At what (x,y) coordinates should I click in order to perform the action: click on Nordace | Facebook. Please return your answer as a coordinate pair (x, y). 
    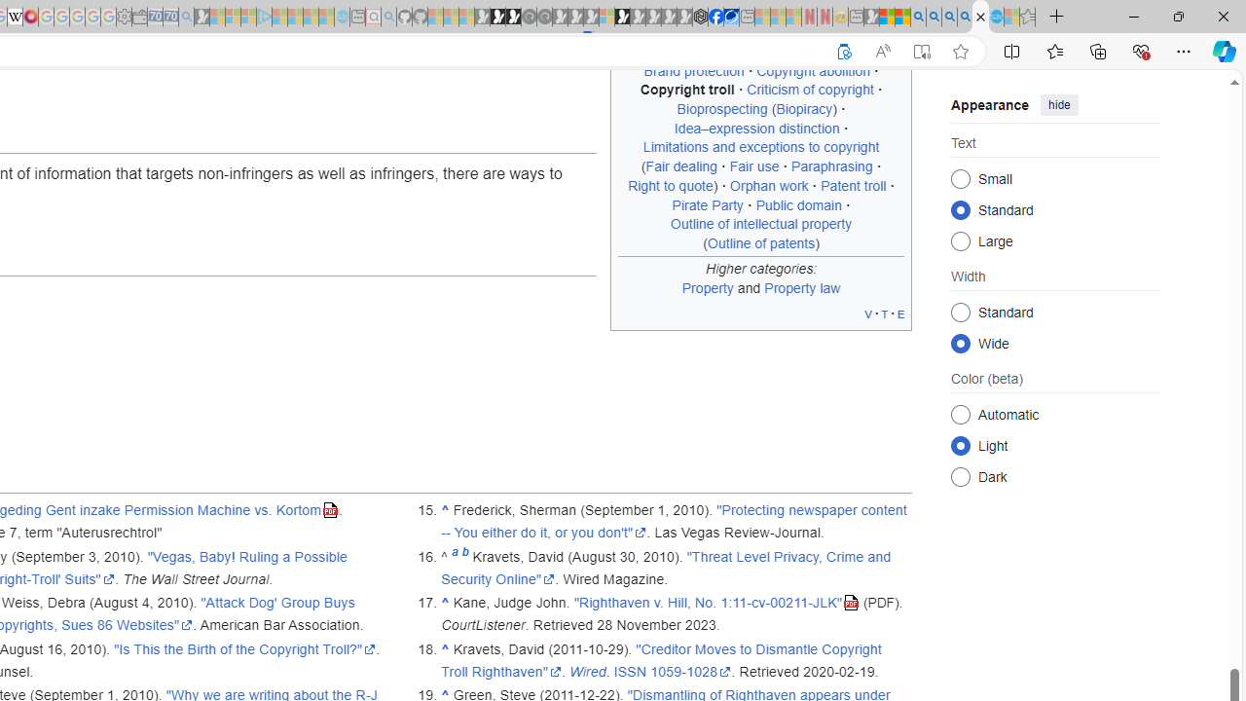
    Looking at the image, I should click on (716, 18).